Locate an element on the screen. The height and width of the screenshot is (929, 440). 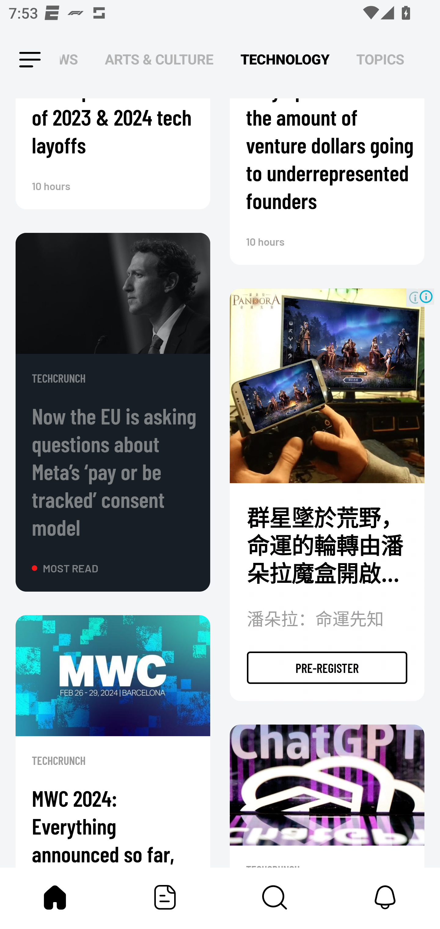
NEWS is located at coordinates (72, 60).